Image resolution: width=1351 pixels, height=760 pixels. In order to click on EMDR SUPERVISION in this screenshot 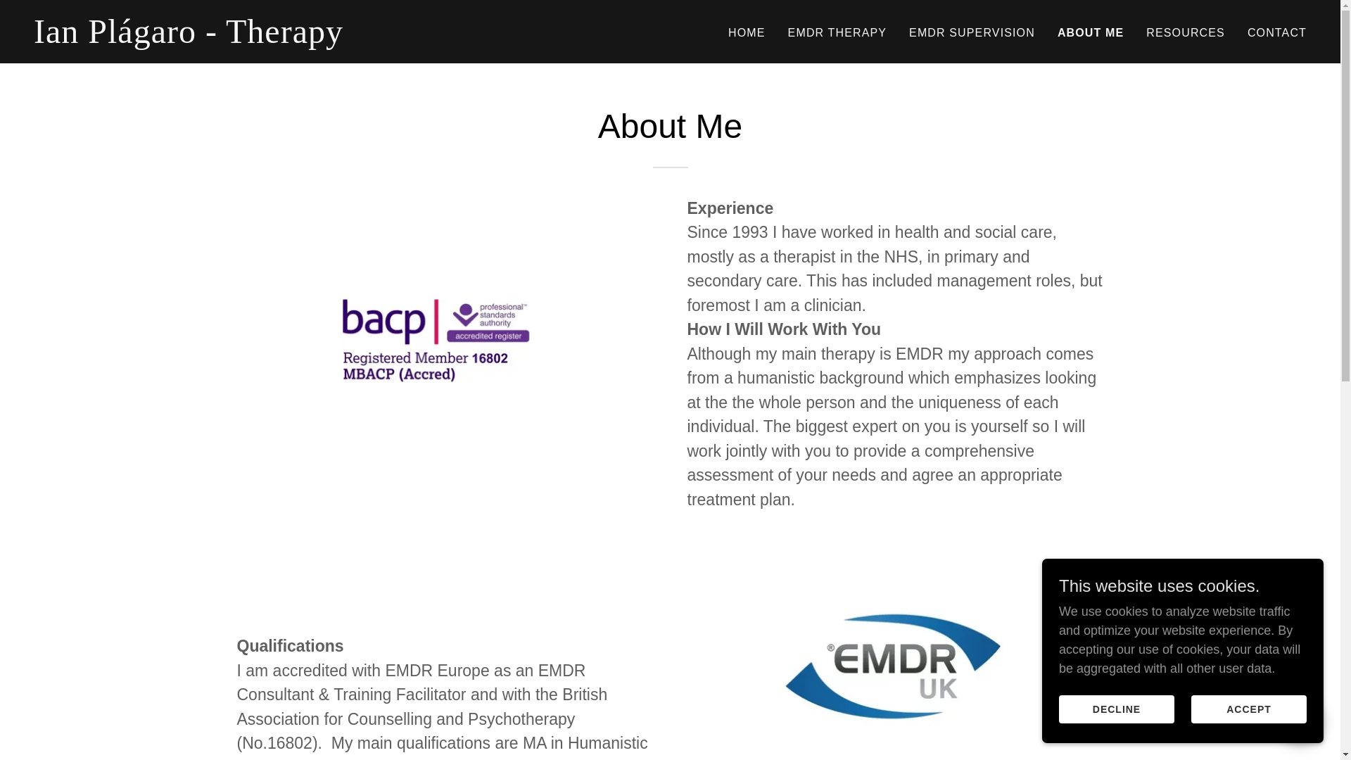, I will do `click(972, 32)`.